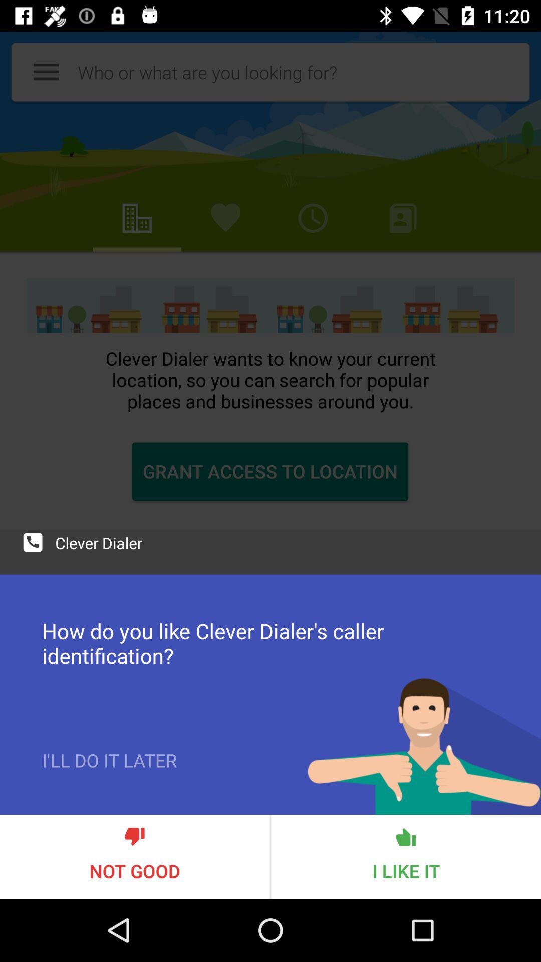 This screenshot has height=962, width=541. What do you see at coordinates (109, 781) in the screenshot?
I see `choose i ll do` at bounding box center [109, 781].